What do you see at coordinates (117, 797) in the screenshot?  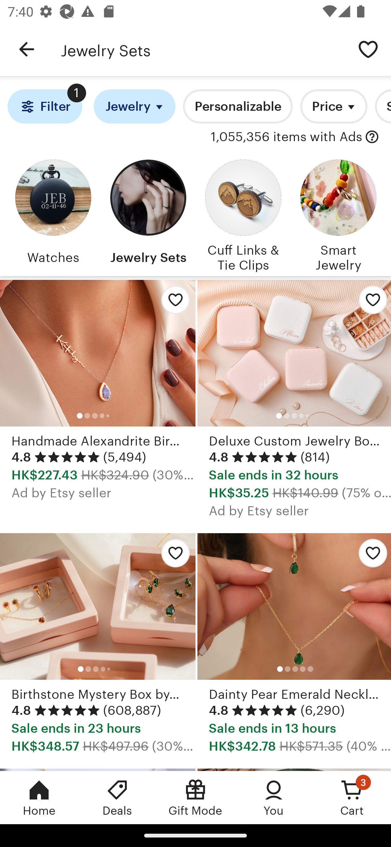 I see `Deals` at bounding box center [117, 797].